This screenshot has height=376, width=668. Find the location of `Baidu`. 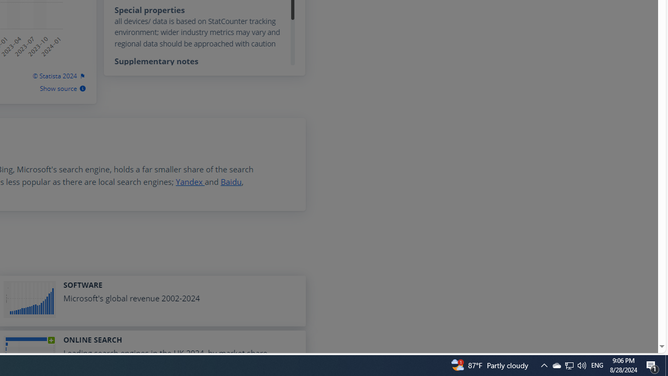

Baidu is located at coordinates (231, 182).